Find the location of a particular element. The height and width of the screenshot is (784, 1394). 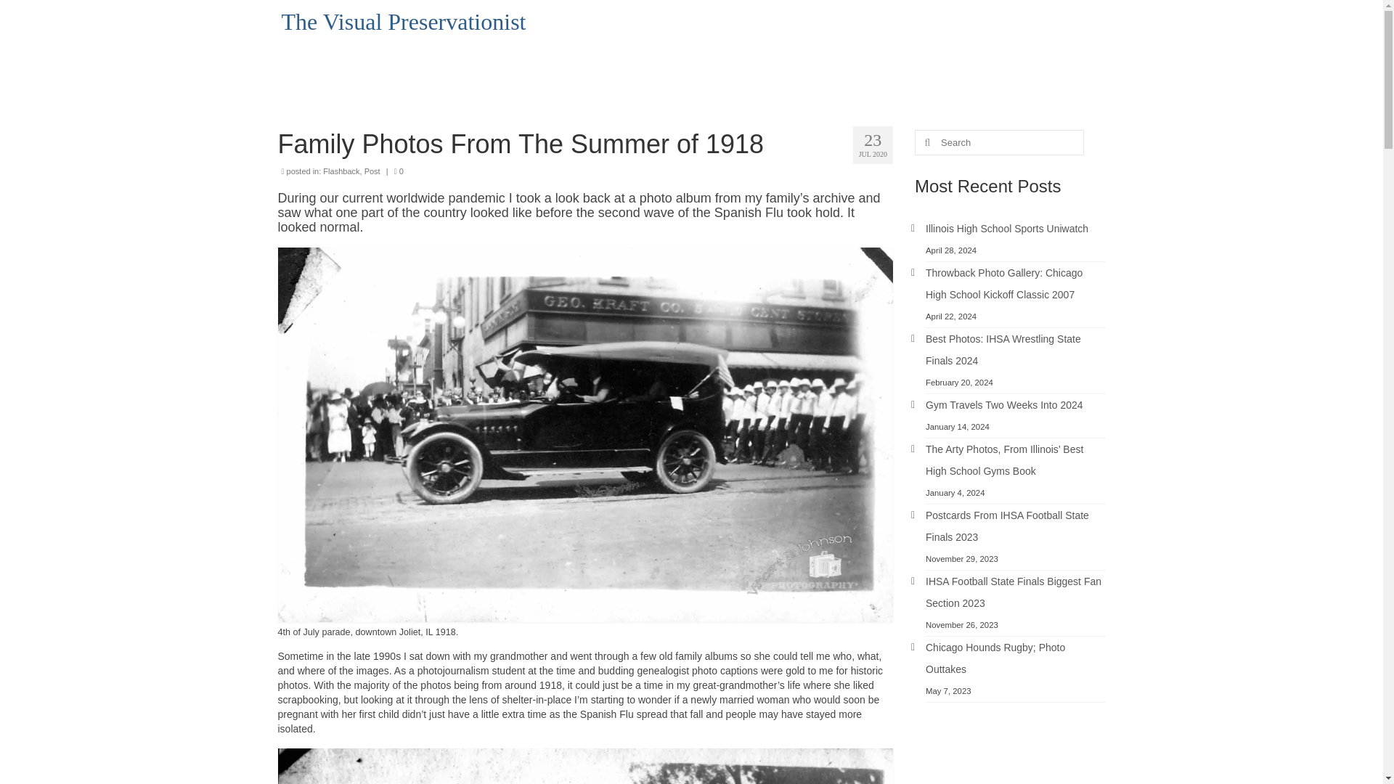

Connect is located at coordinates (969, 17).